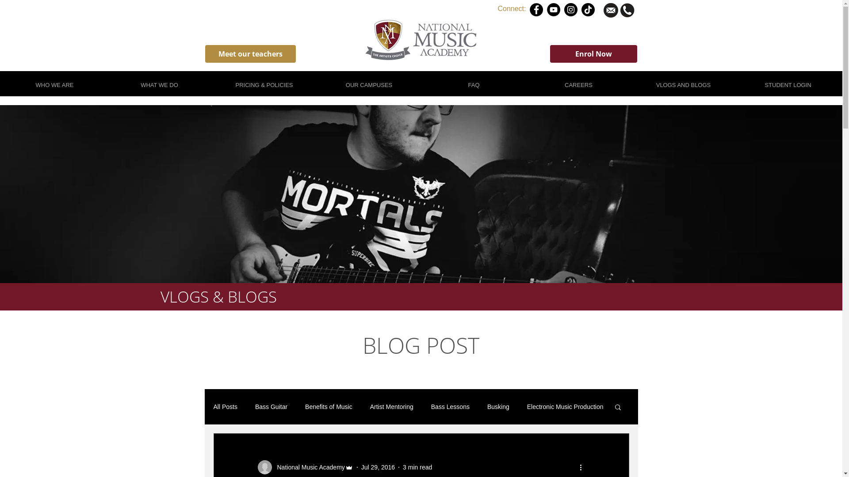 This screenshot has width=849, height=477. What do you see at coordinates (498, 407) in the screenshot?
I see `Busking` at bounding box center [498, 407].